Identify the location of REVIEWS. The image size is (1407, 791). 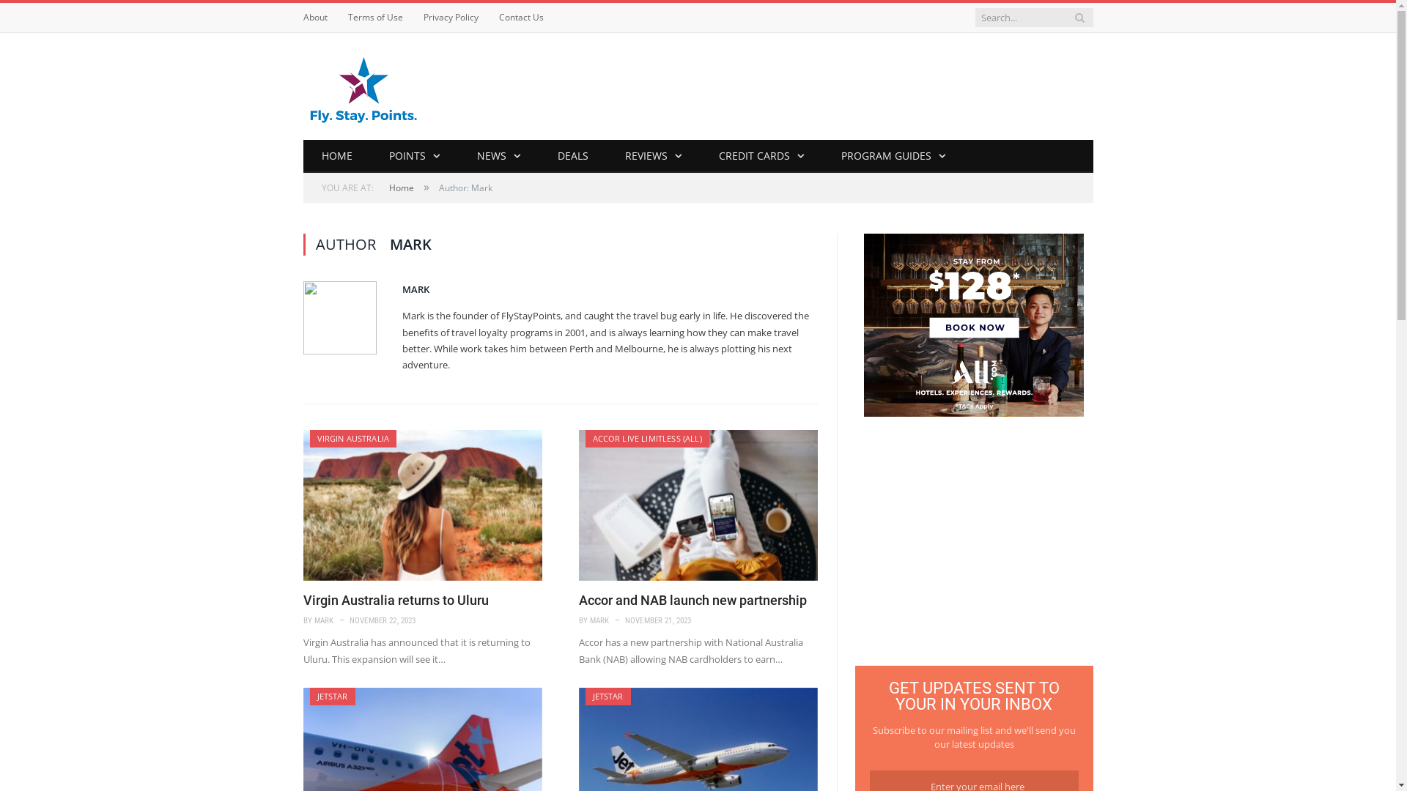
(654, 157).